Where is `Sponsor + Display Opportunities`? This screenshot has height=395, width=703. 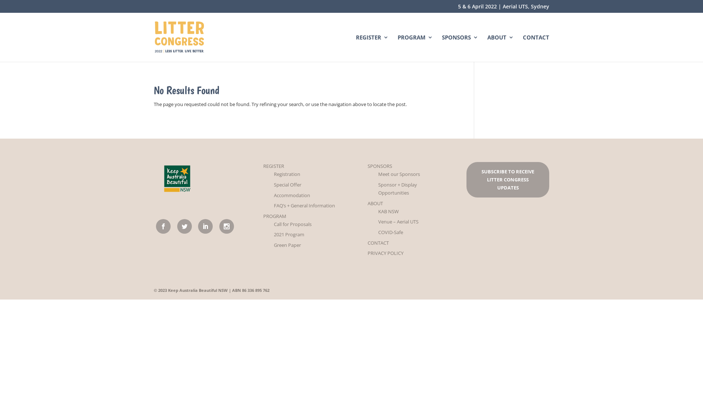
Sponsor + Display Opportunities is located at coordinates (398, 189).